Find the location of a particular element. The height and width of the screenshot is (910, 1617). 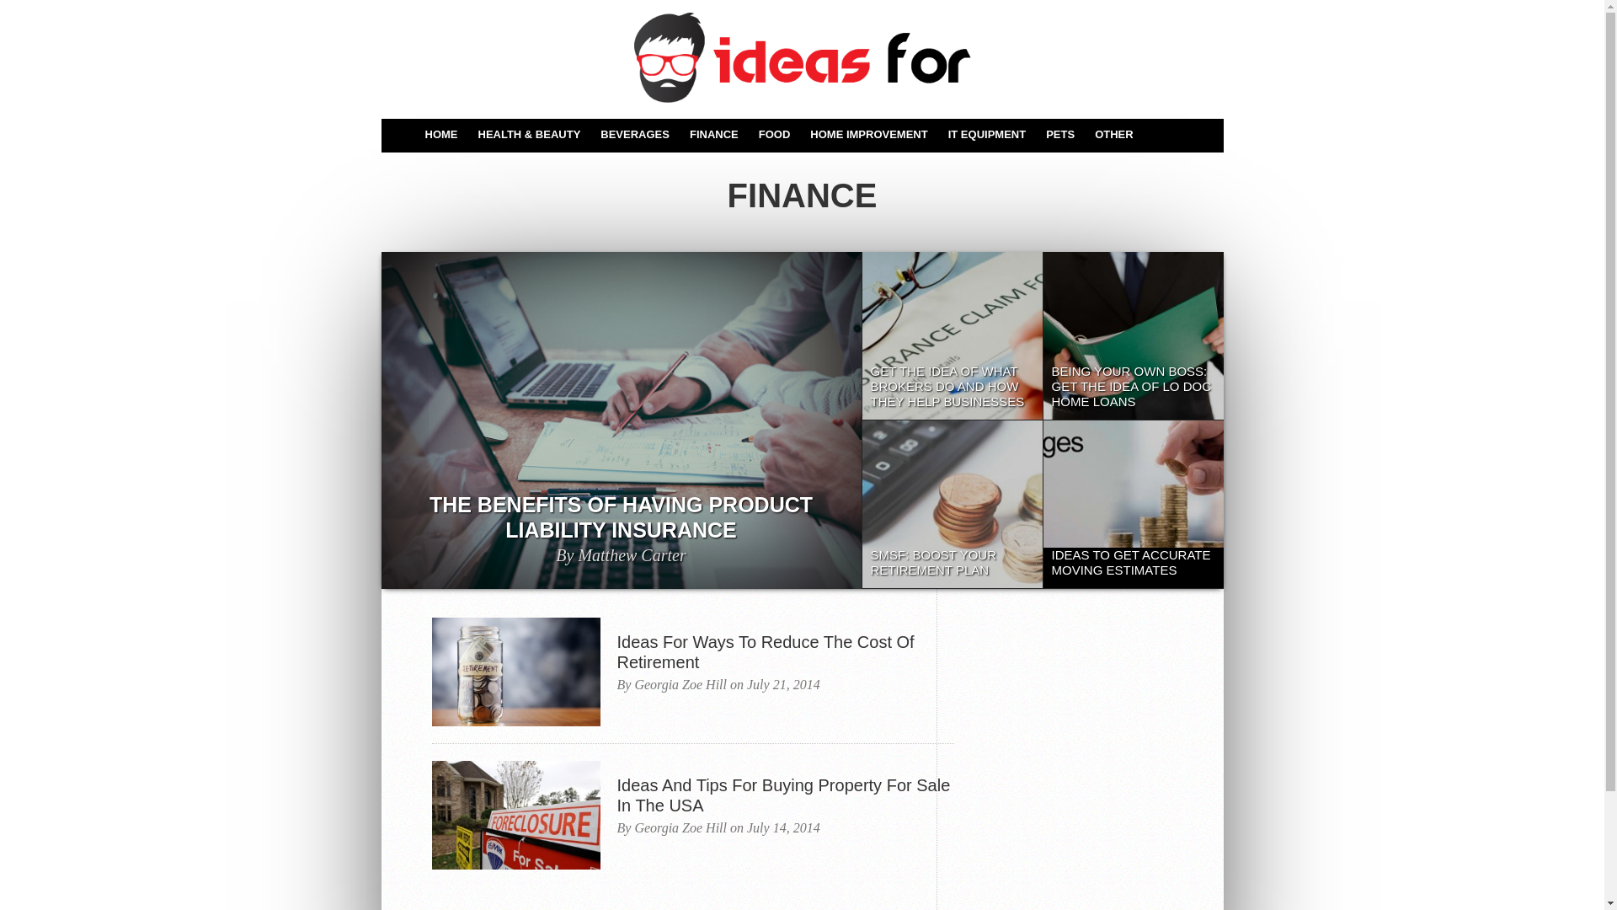

FINANCE is located at coordinates (714, 135).